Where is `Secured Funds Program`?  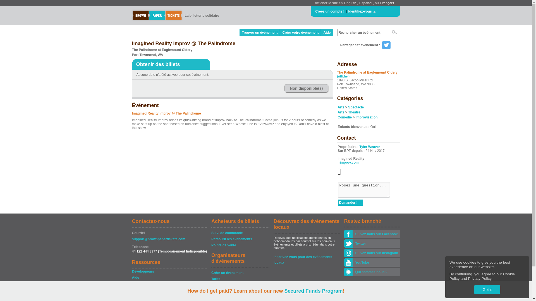 Secured Funds Program is located at coordinates (313, 291).